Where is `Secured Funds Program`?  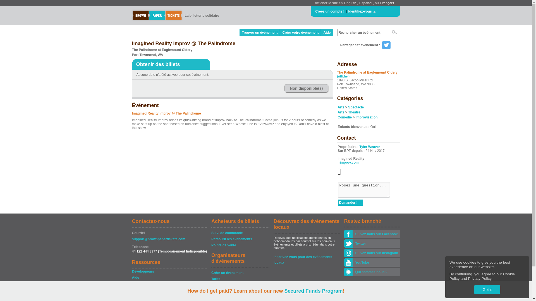 Secured Funds Program is located at coordinates (313, 291).